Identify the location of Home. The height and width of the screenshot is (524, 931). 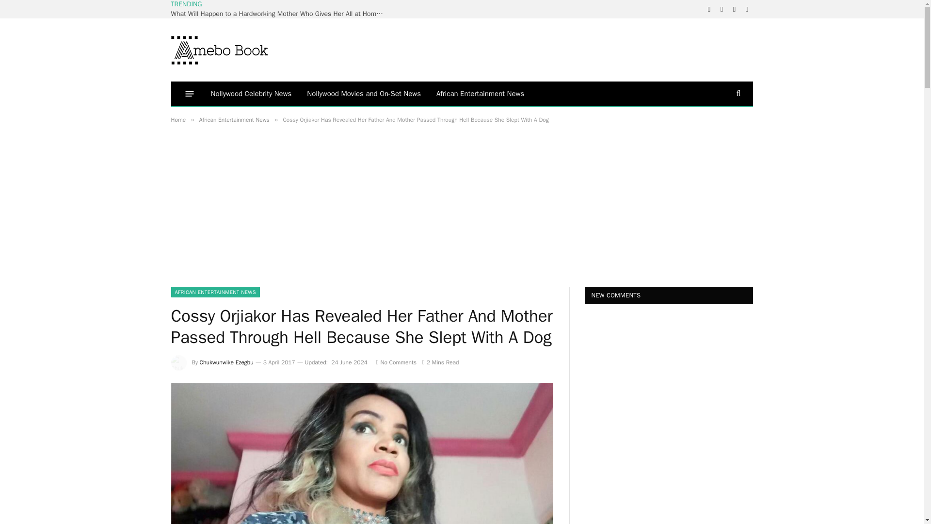
(177, 119).